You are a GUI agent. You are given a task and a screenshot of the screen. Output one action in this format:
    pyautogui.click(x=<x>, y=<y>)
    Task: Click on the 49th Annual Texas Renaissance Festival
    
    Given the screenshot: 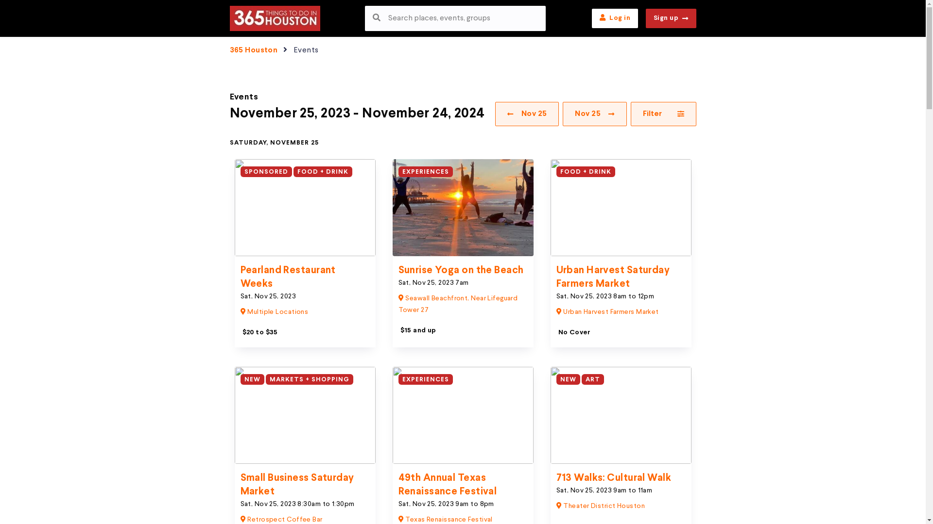 What is the action you would take?
    pyautogui.click(x=448, y=485)
    